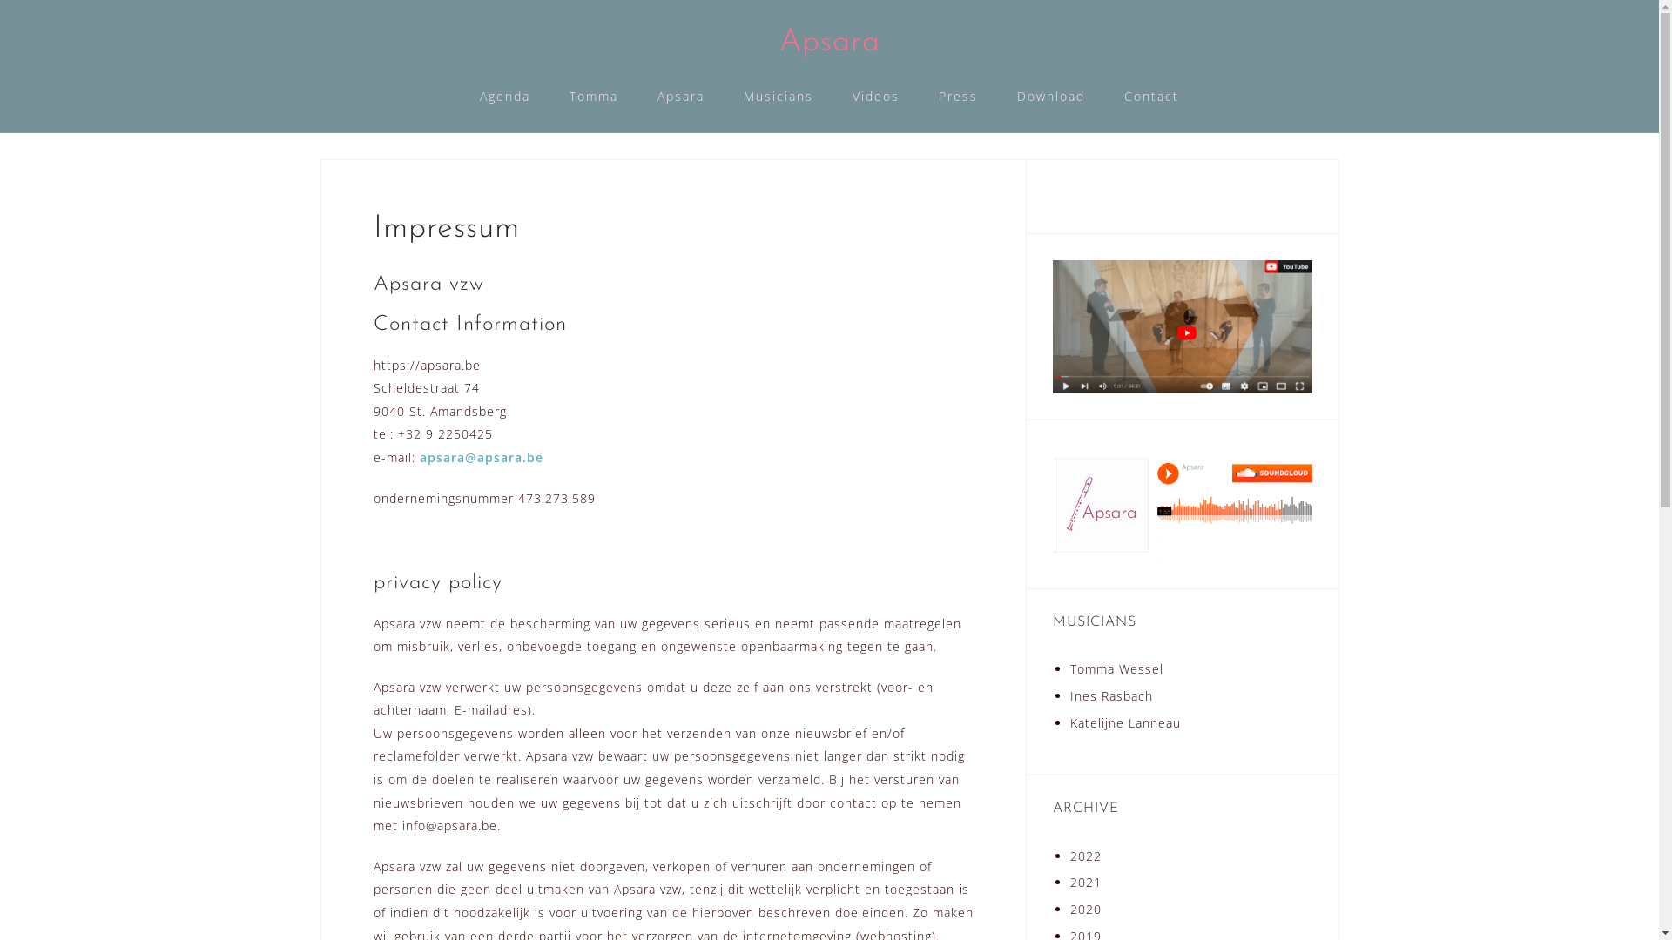  Describe the element at coordinates (594, 97) in the screenshot. I see `Tomma` at that location.